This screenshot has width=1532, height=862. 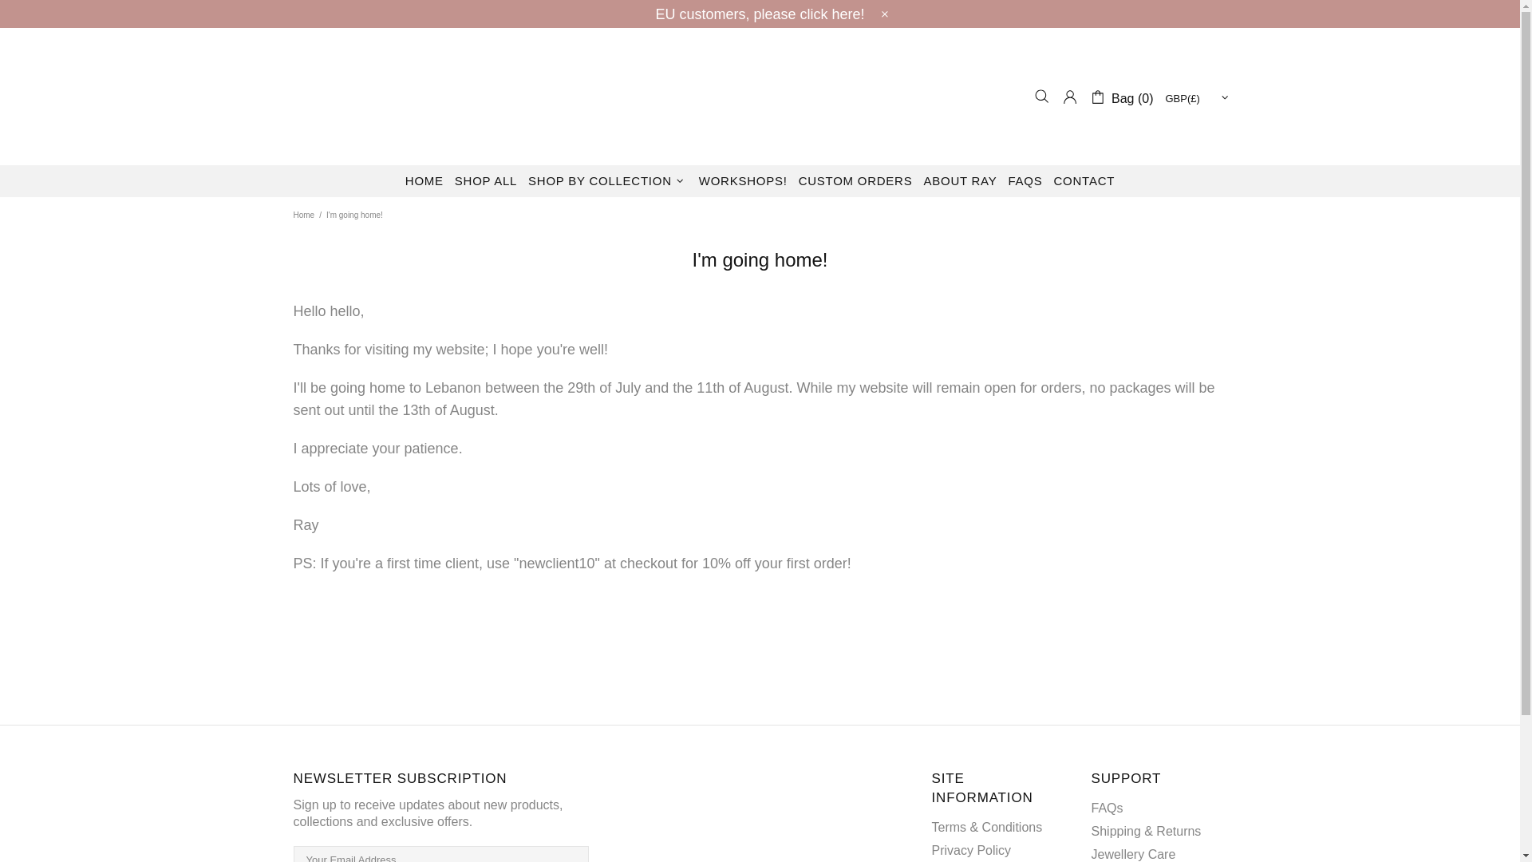 What do you see at coordinates (760, 14) in the screenshot?
I see `EU customers, please click here!` at bounding box center [760, 14].